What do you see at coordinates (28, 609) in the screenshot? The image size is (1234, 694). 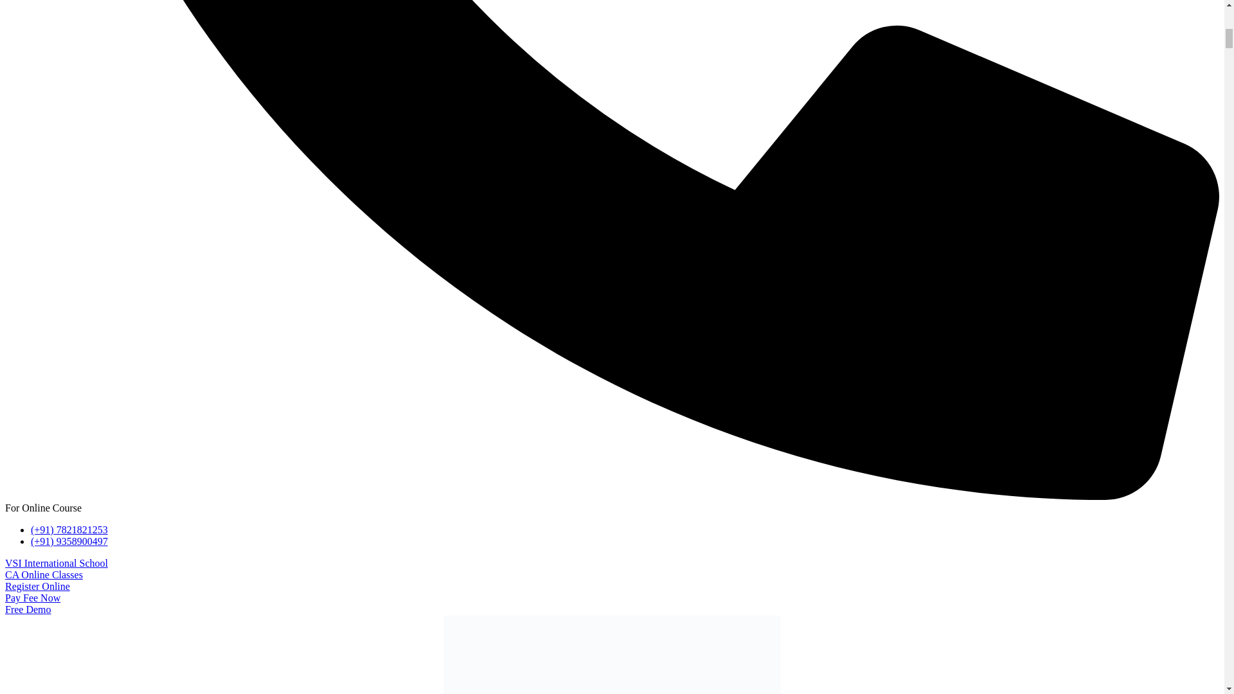 I see `Free Demo` at bounding box center [28, 609].